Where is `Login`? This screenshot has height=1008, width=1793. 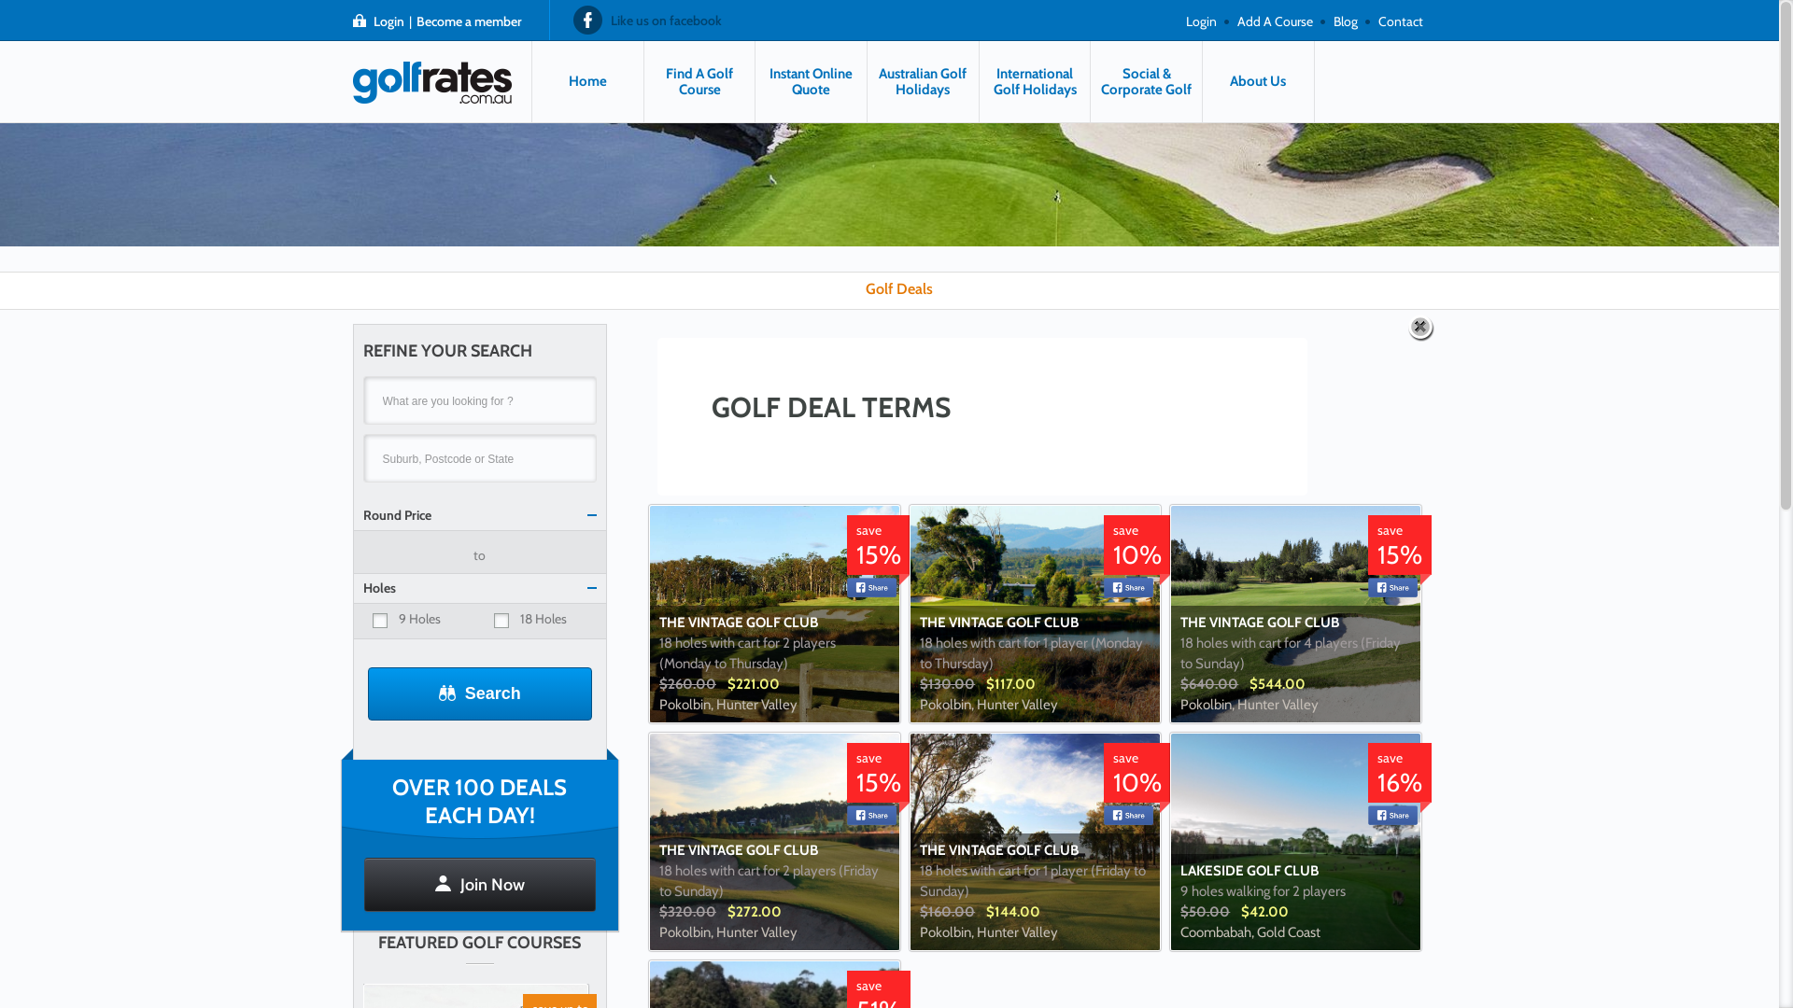 Login is located at coordinates (1201, 20).